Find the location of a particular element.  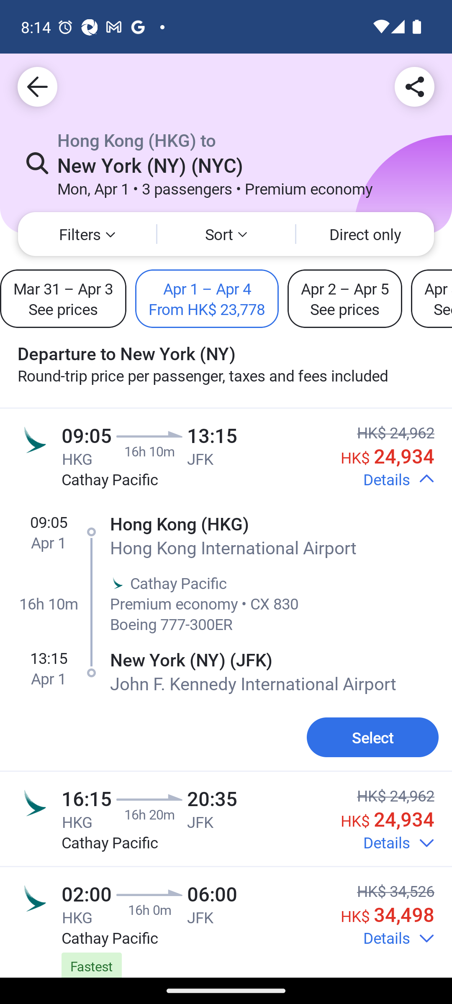

Direct only is located at coordinates (365, 234).